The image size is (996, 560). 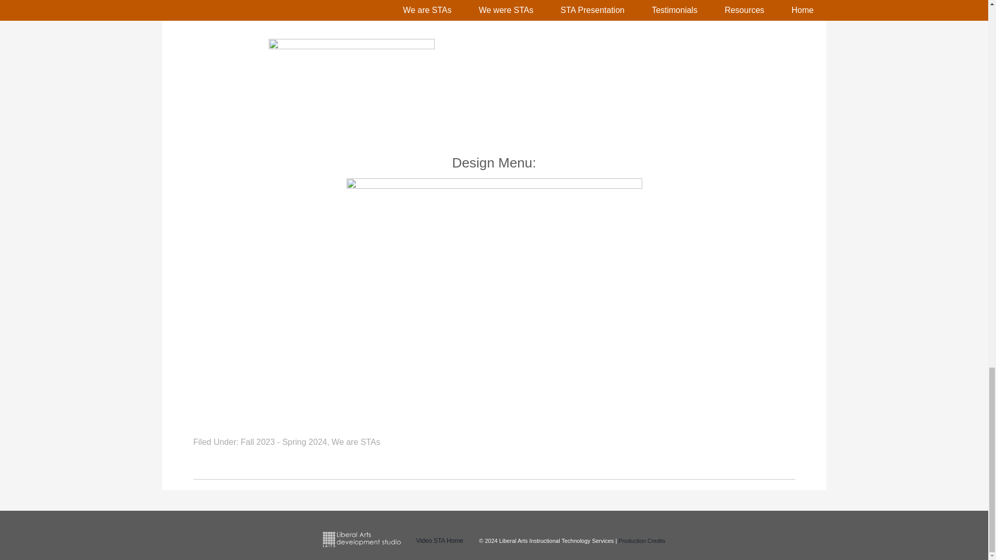 I want to click on Fall 2023 - Spring 2024, so click(x=283, y=442).